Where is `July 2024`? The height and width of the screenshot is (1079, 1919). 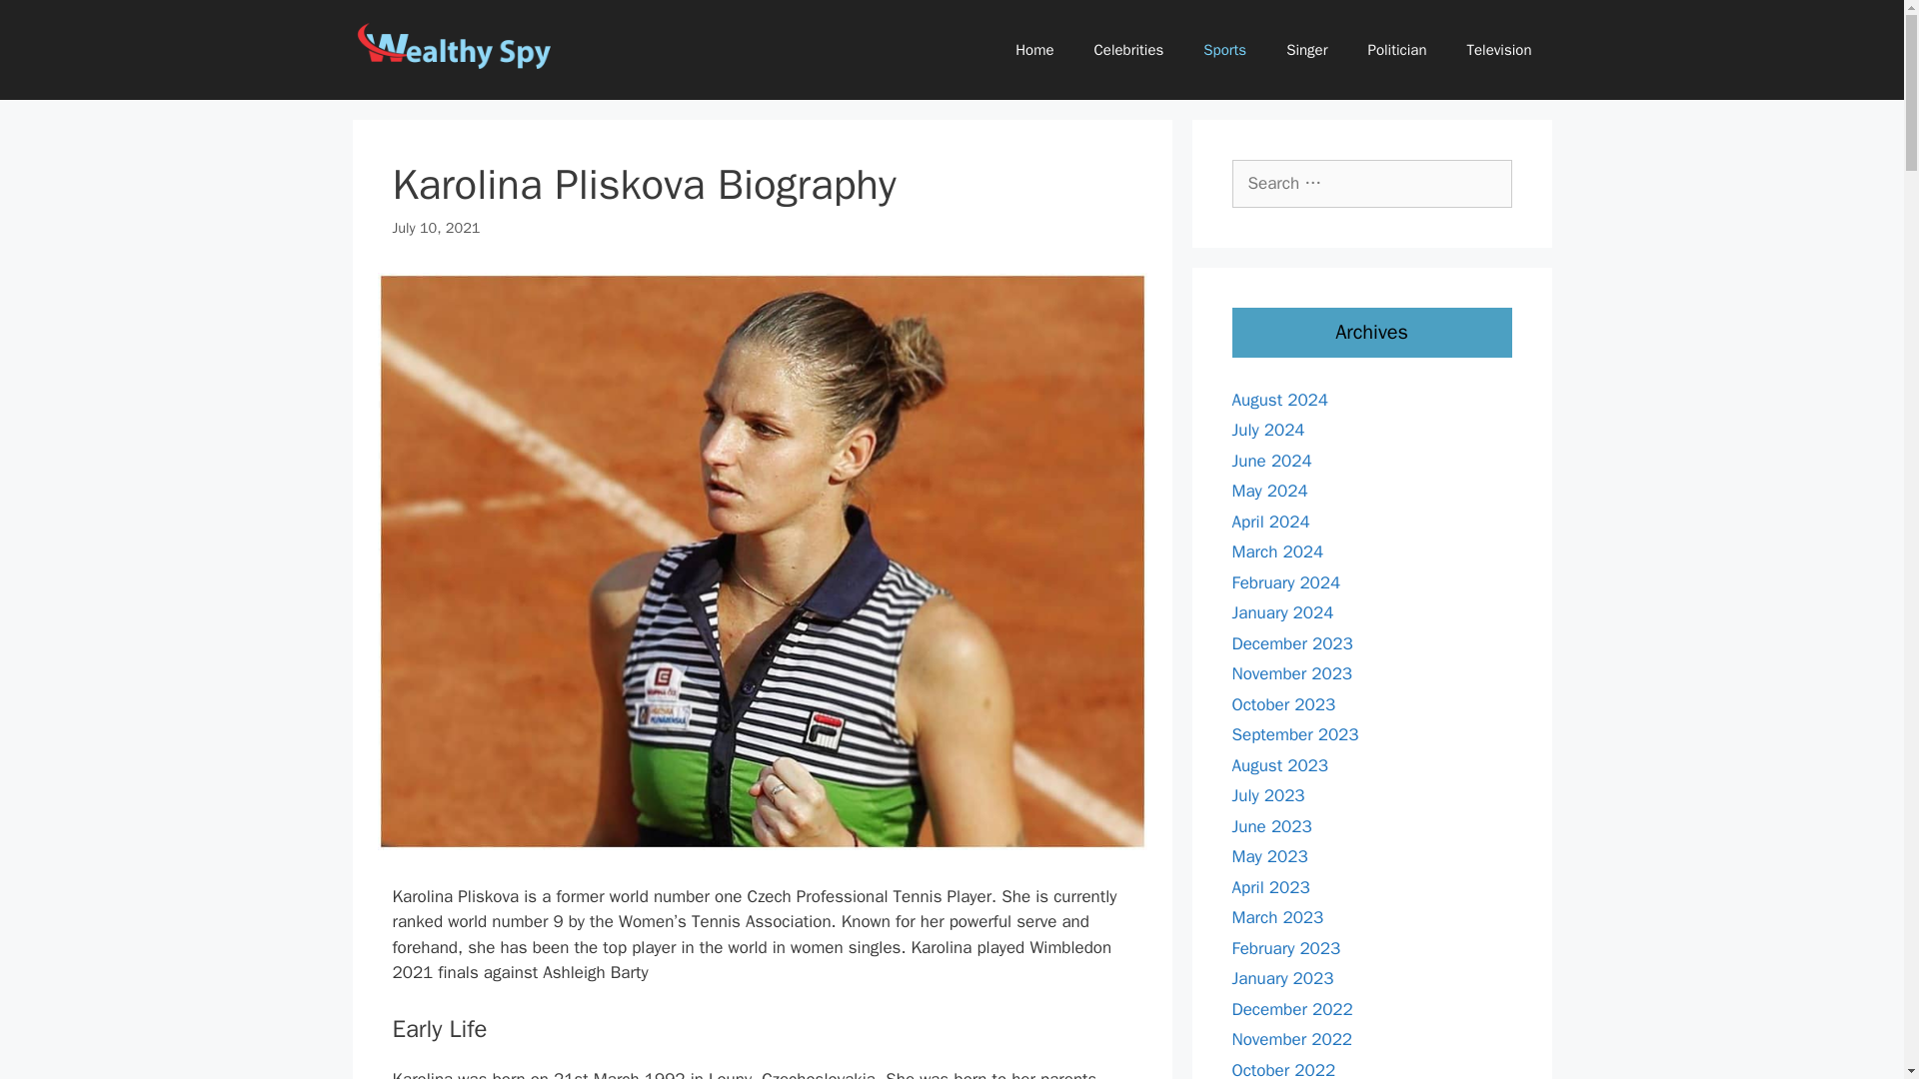 July 2024 is located at coordinates (1267, 430).